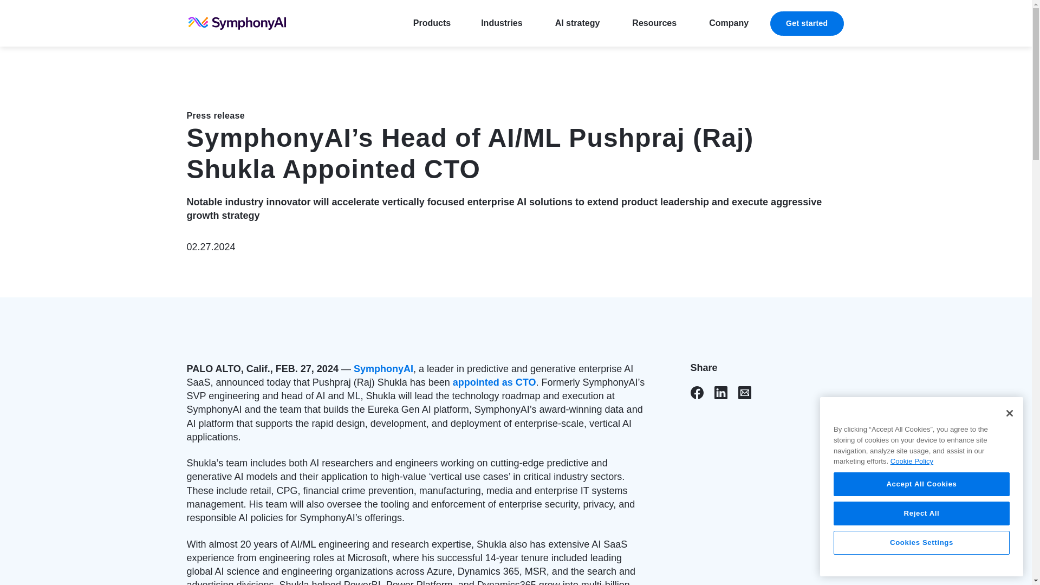  I want to click on Company, so click(728, 23).